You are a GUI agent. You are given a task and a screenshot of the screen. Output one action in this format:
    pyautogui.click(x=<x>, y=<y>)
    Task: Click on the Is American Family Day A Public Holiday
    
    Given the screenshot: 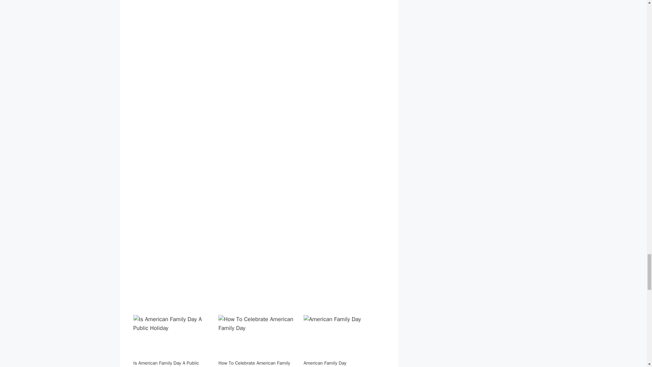 What is the action you would take?
    pyautogui.click(x=172, y=337)
    